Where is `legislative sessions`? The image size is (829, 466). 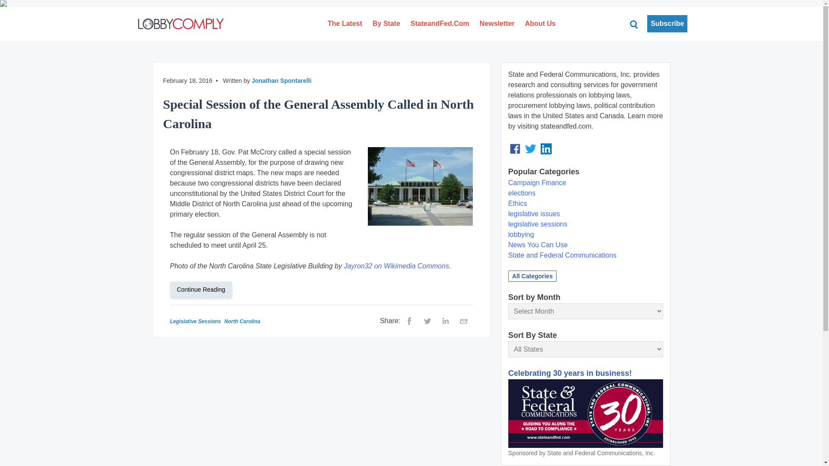 legislative sessions is located at coordinates (537, 224).